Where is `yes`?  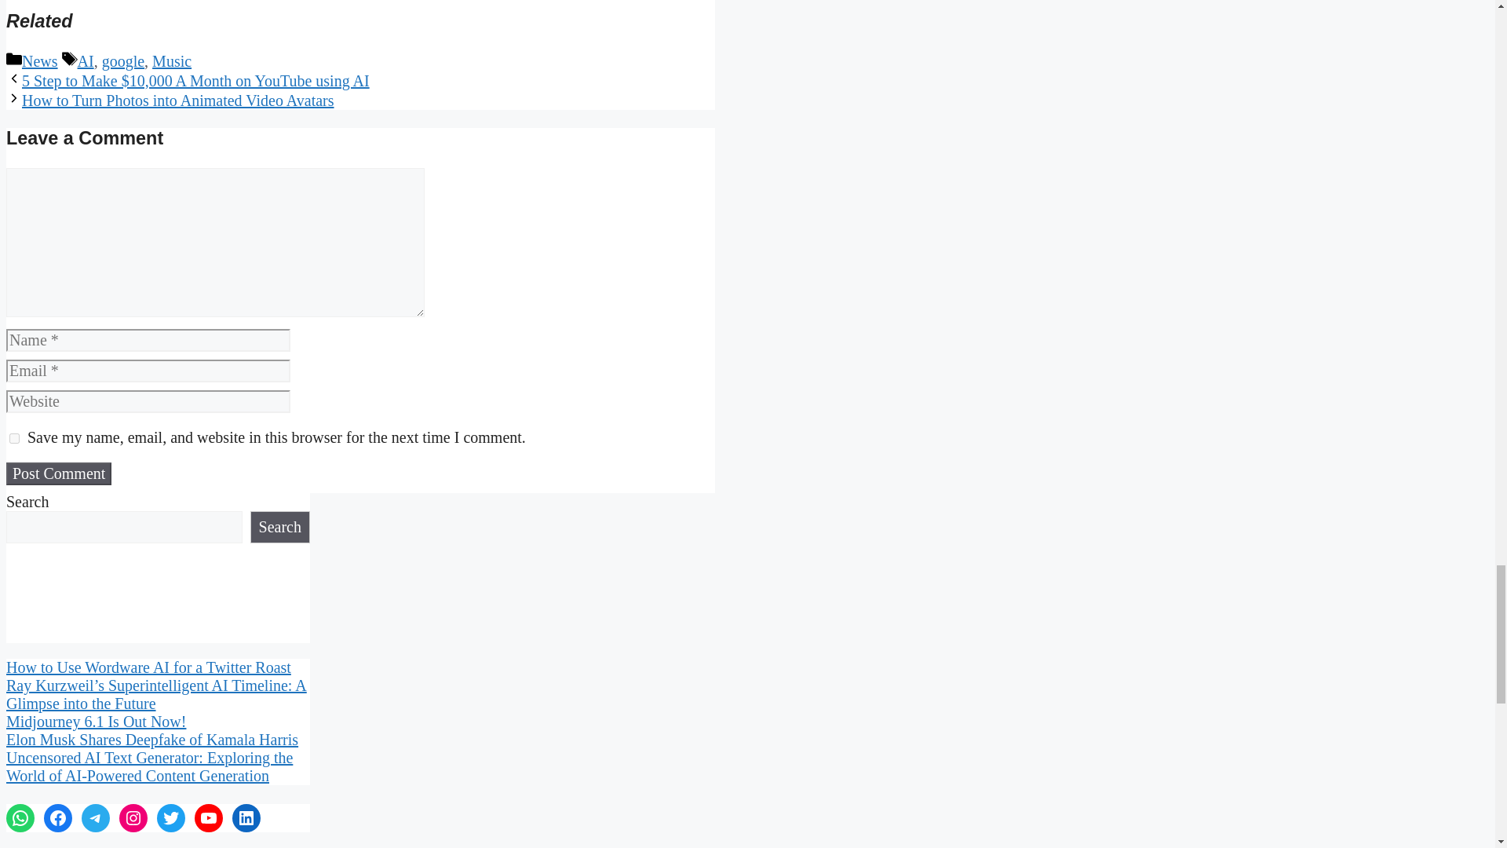 yes is located at coordinates (14, 438).